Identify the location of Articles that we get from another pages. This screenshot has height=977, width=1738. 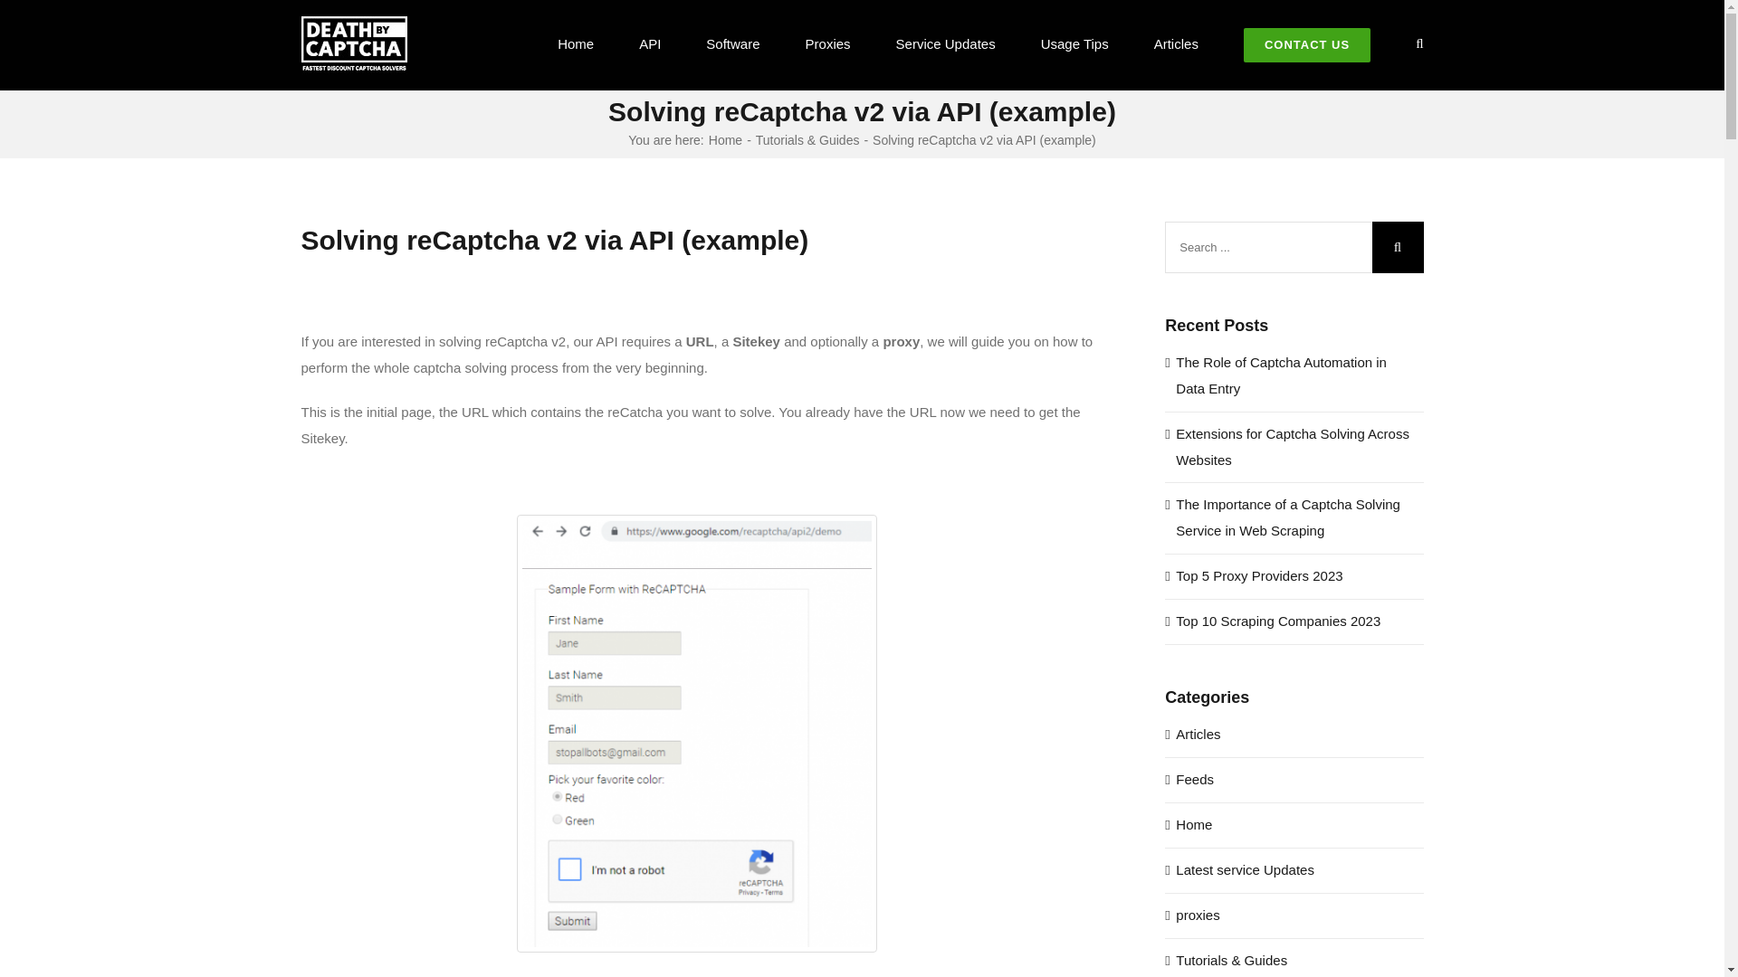
(1294, 780).